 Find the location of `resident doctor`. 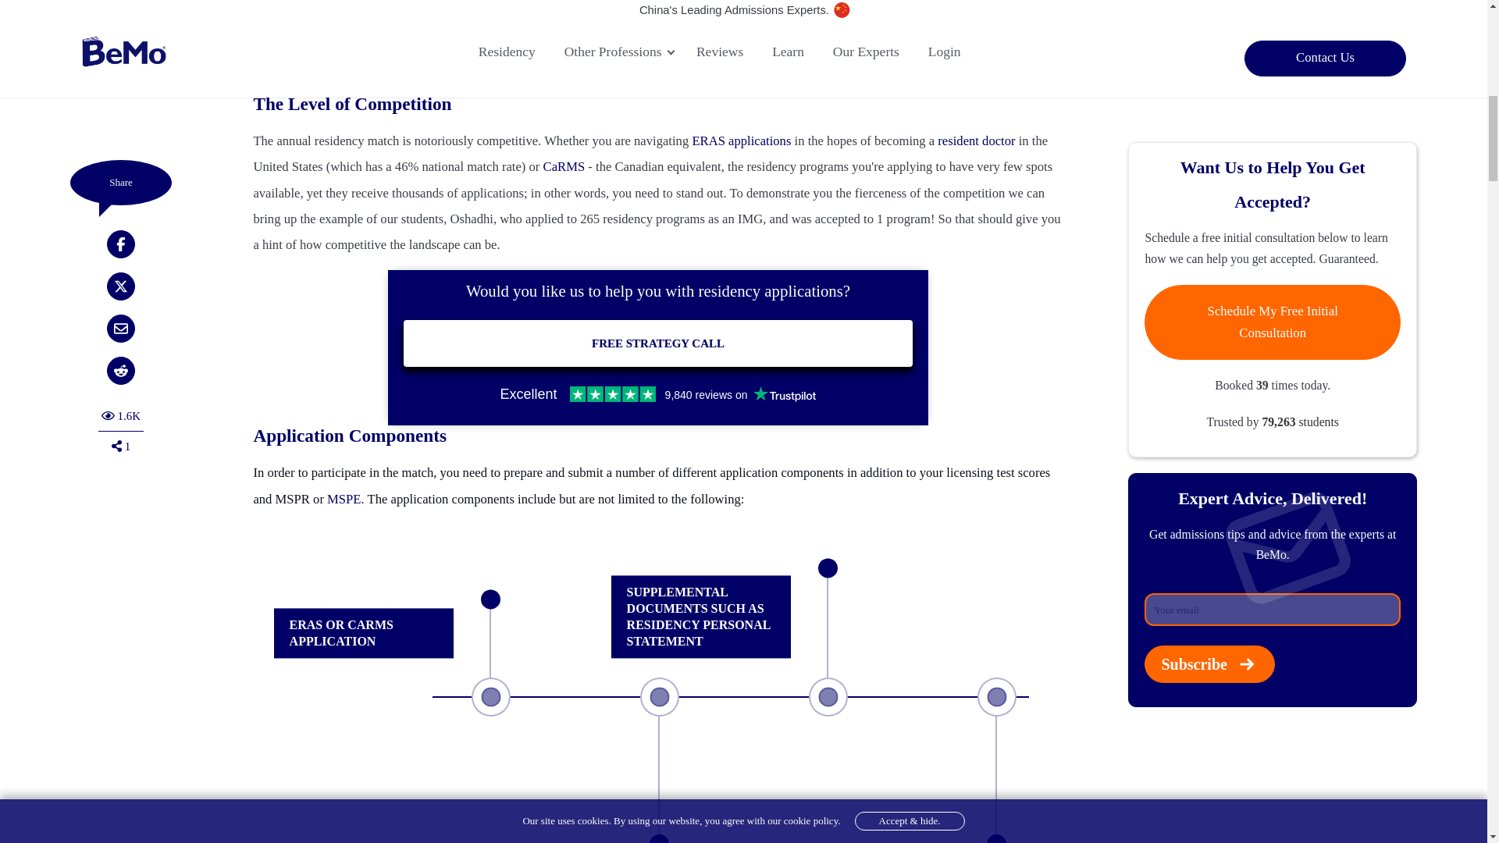

resident doctor is located at coordinates (976, 140).